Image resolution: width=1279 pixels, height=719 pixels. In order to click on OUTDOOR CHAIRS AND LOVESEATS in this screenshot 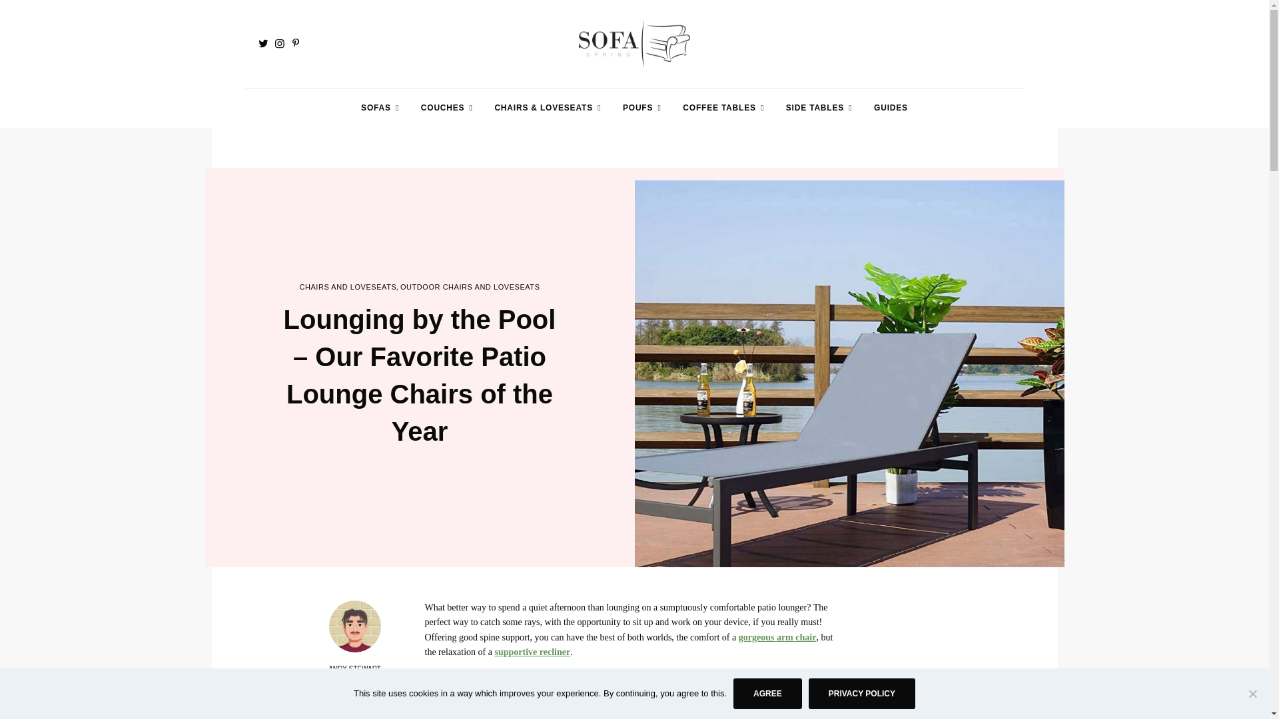, I will do `click(470, 287)`.